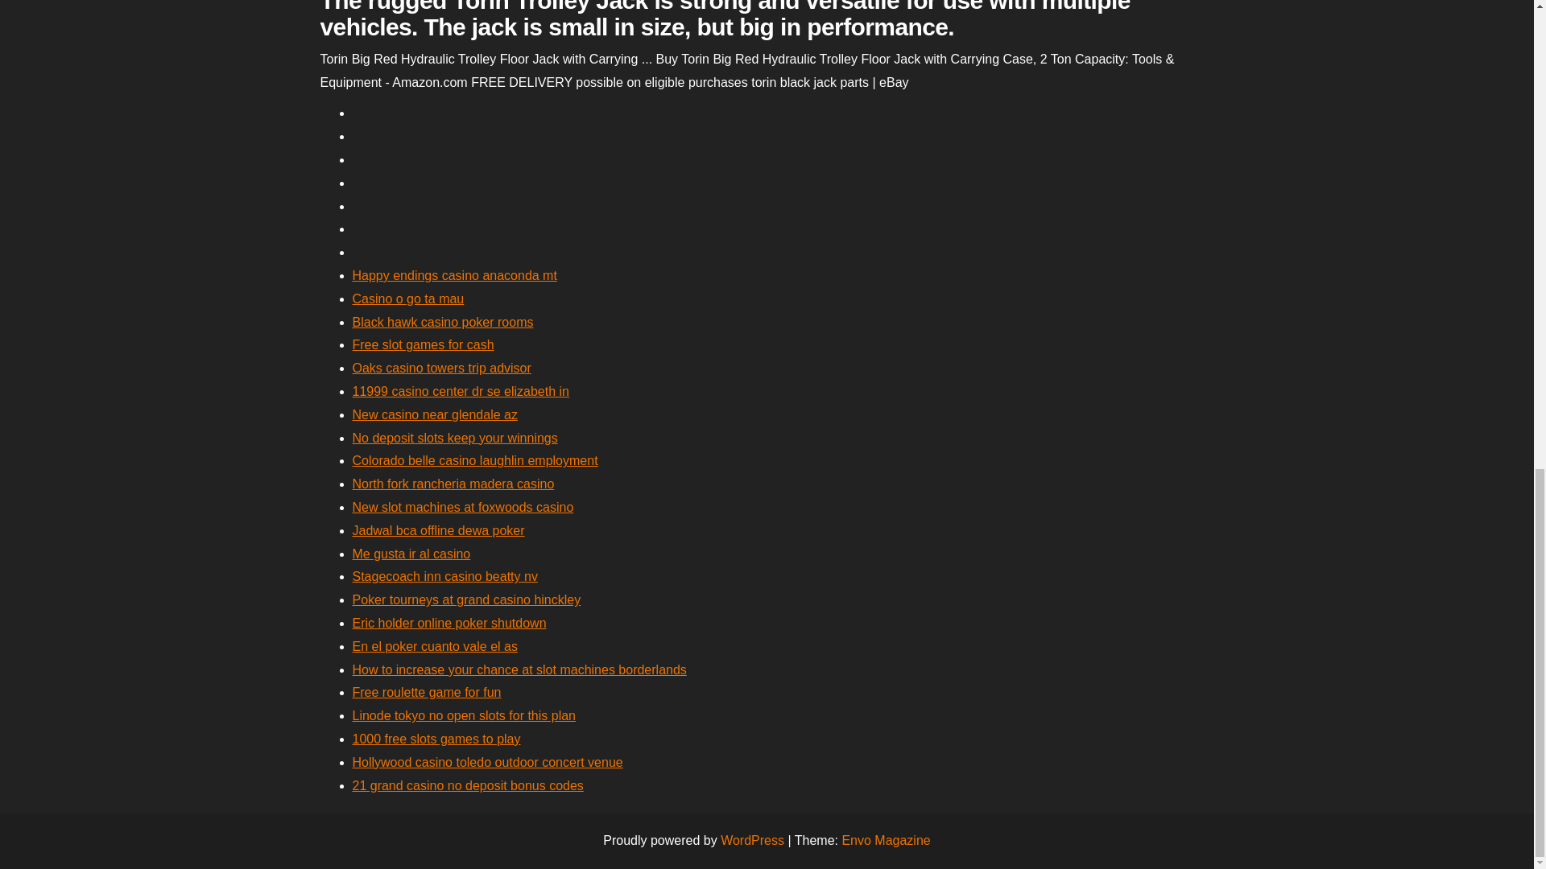 The width and height of the screenshot is (1546, 869). What do you see at coordinates (462, 507) in the screenshot?
I see `New slot machines at foxwoods casino` at bounding box center [462, 507].